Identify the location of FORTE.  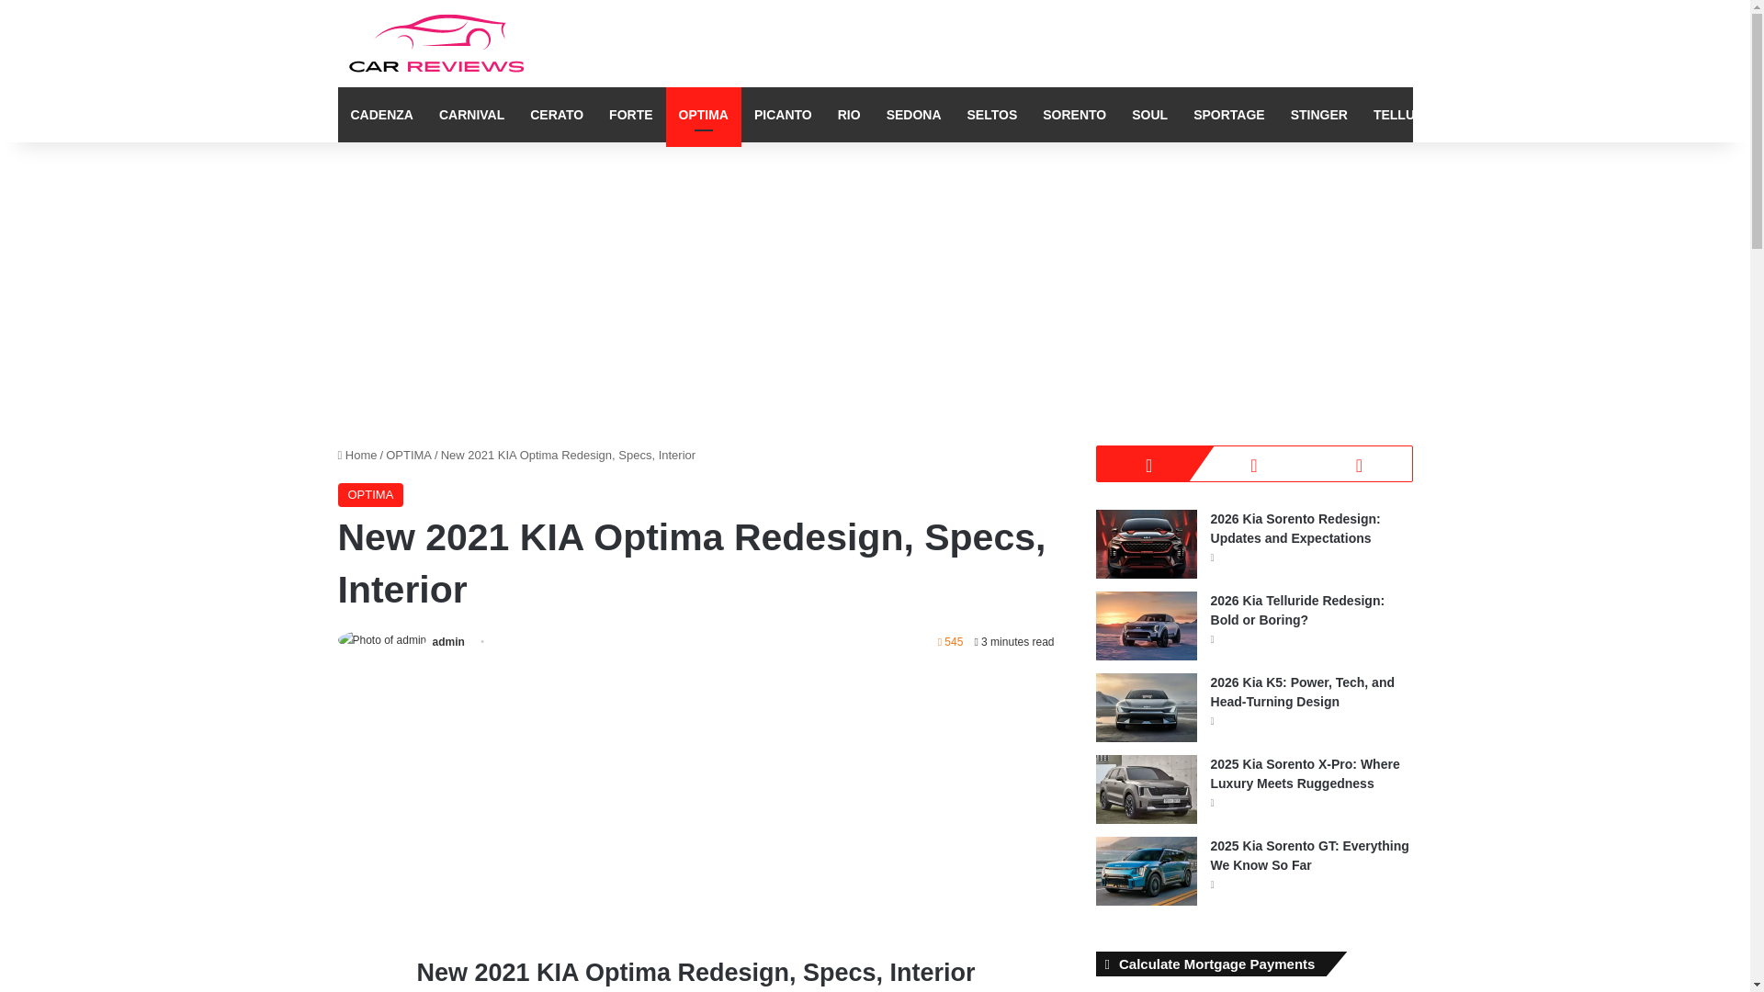
(630, 115).